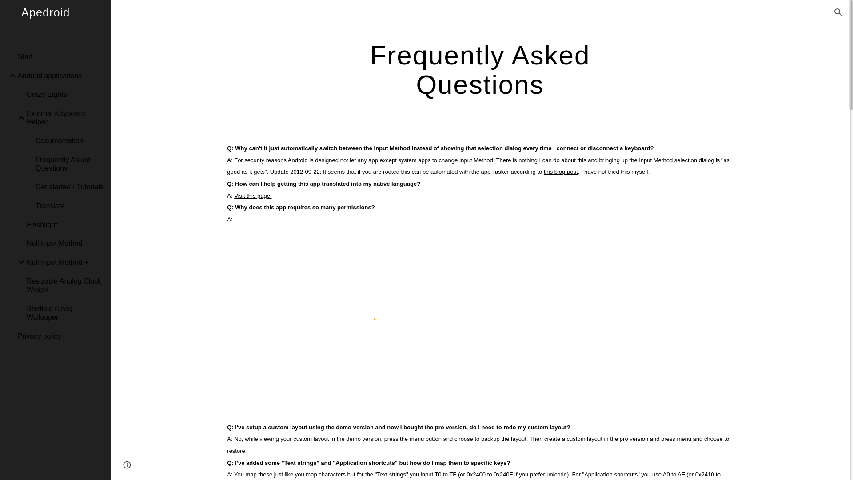  What do you see at coordinates (65, 95) in the screenshot?
I see `Crazy Eights` at bounding box center [65, 95].